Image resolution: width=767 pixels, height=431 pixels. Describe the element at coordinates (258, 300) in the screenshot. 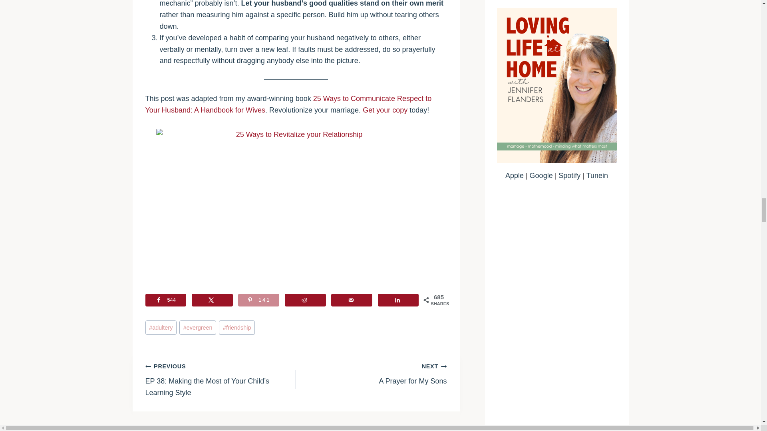

I see `Save to Pinterest` at that location.